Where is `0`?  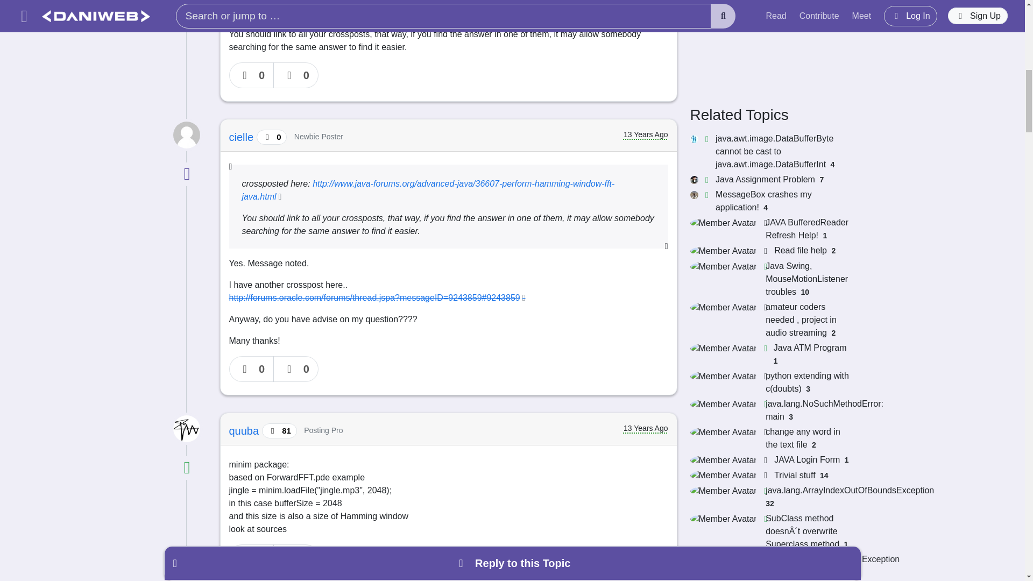
0 is located at coordinates (252, 369).